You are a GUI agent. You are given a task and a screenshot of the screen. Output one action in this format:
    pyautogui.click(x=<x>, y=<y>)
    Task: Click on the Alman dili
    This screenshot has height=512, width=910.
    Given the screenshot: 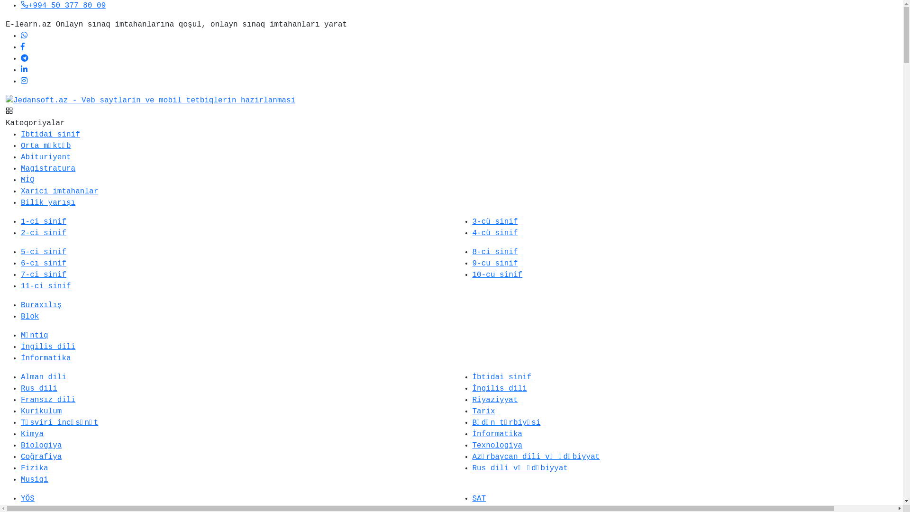 What is the action you would take?
    pyautogui.click(x=44, y=377)
    